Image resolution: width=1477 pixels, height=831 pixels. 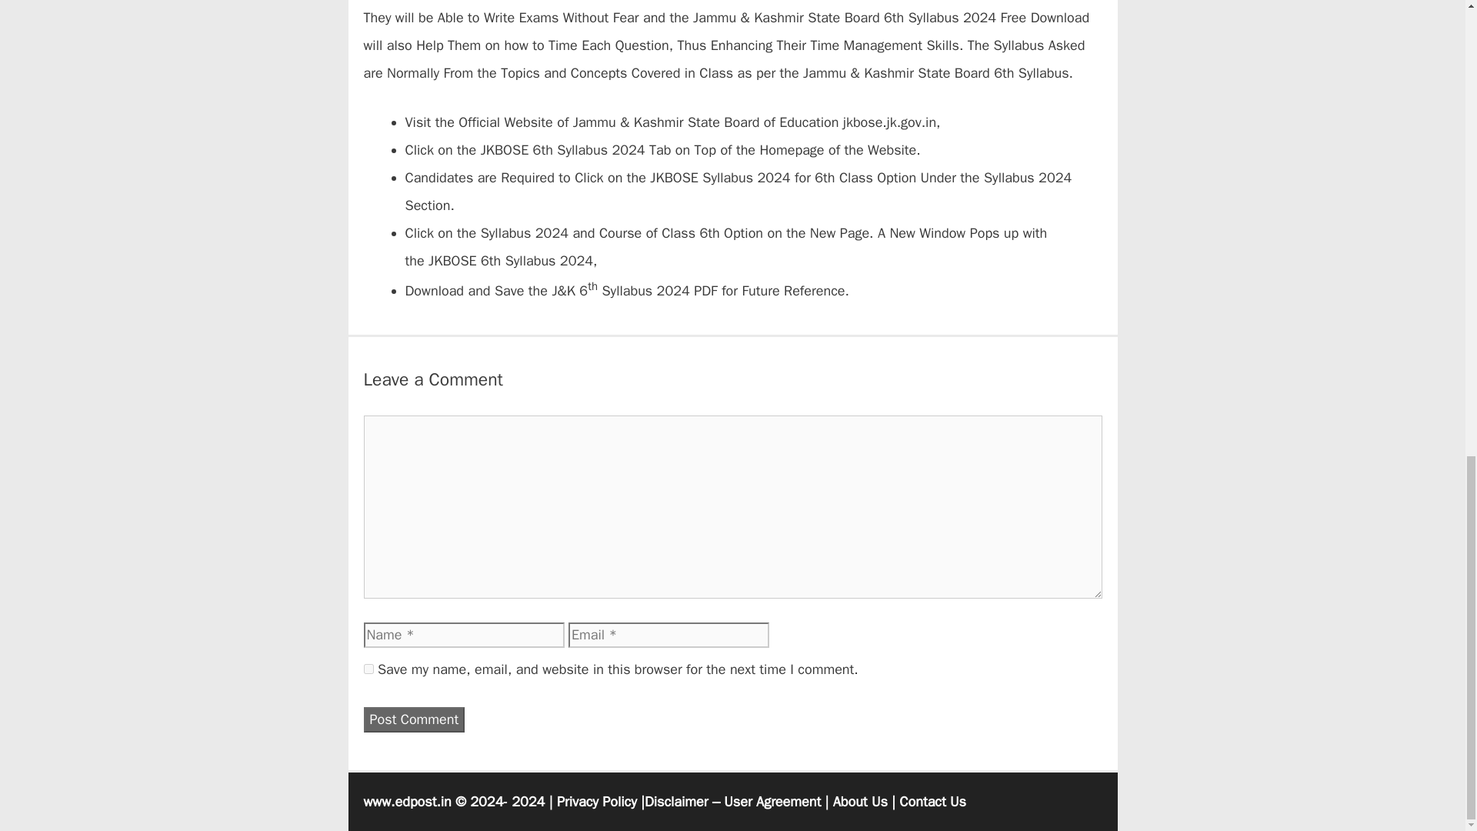 I want to click on yes, so click(x=368, y=668).